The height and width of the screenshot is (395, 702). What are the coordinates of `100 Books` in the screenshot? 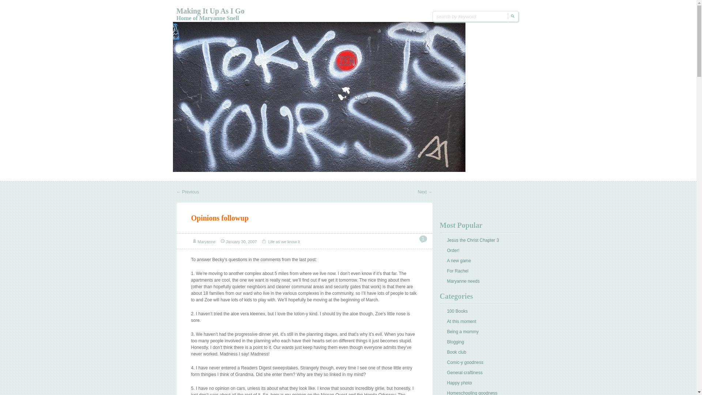 It's located at (457, 311).